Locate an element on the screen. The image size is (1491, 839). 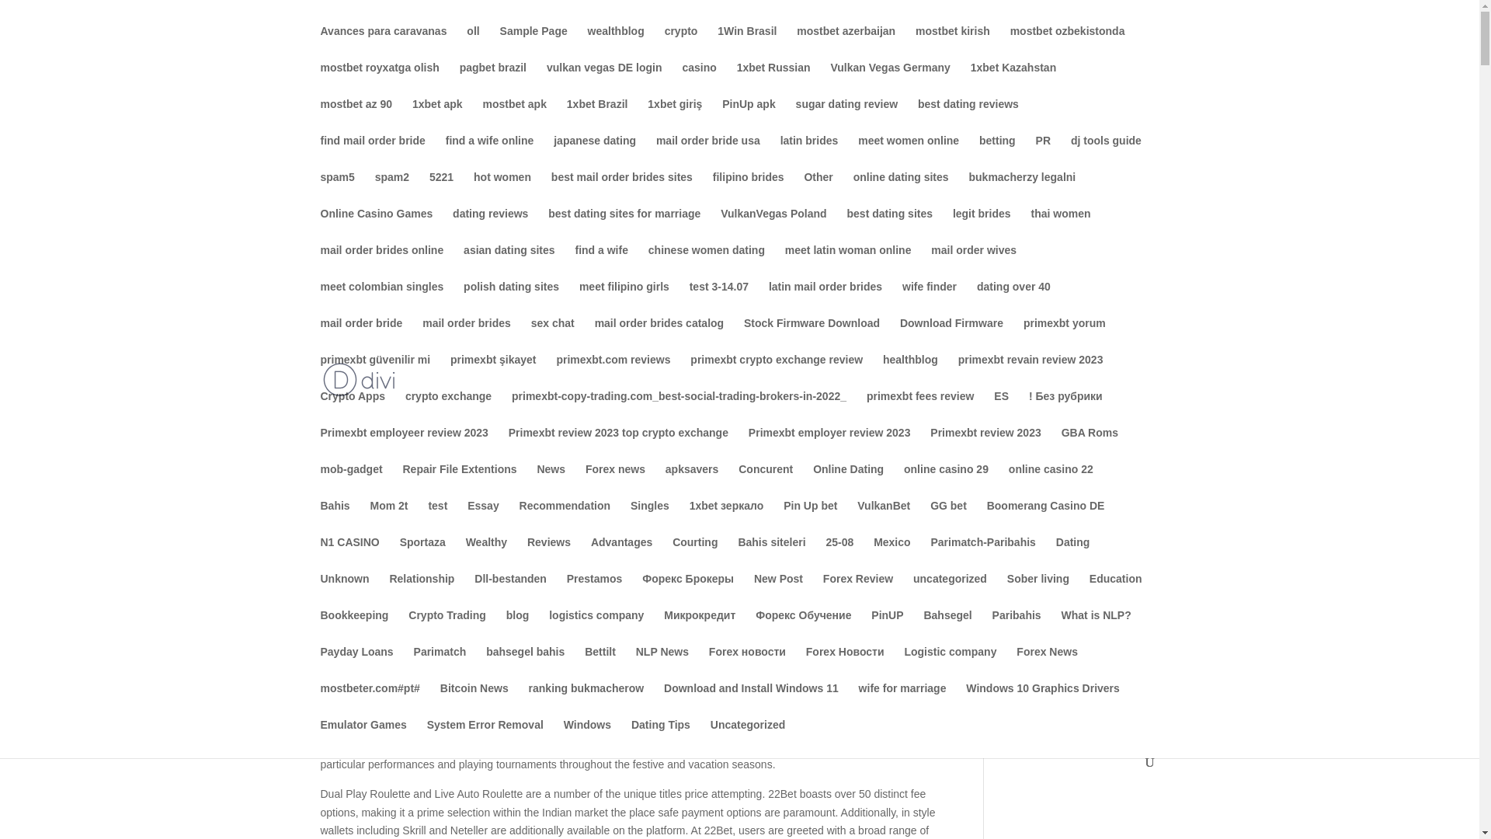
betting is located at coordinates (997, 153).